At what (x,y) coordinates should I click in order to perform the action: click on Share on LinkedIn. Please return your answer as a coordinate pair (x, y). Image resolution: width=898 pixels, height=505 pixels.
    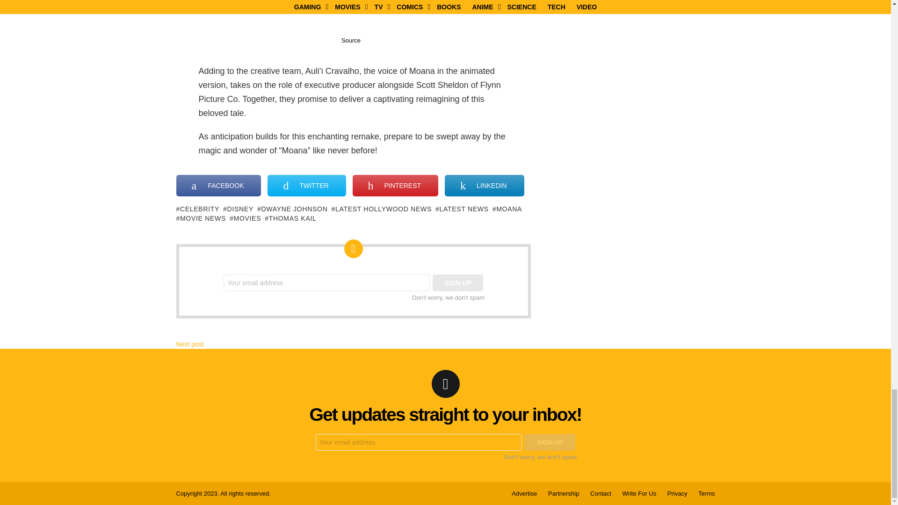
    Looking at the image, I should click on (484, 185).